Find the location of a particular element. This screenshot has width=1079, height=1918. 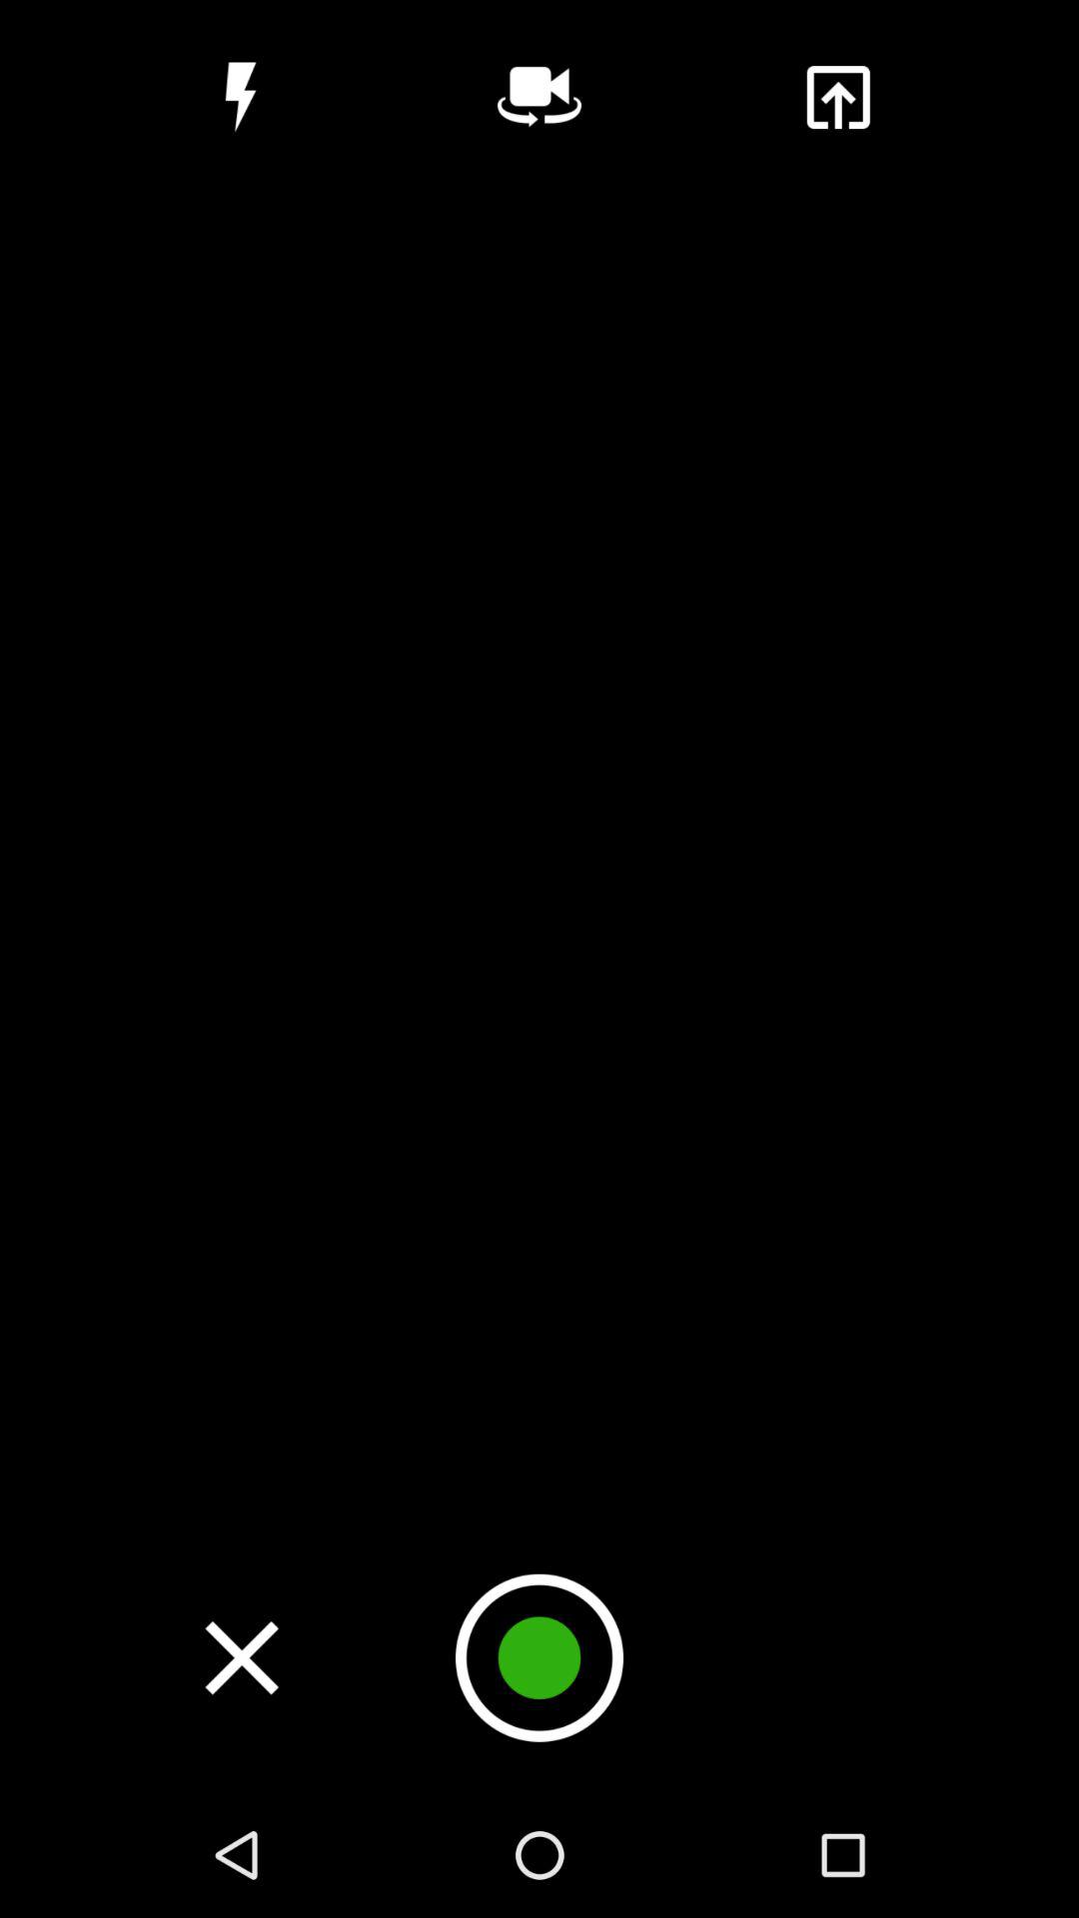

launch item at the top left corner is located at coordinates (240, 97).